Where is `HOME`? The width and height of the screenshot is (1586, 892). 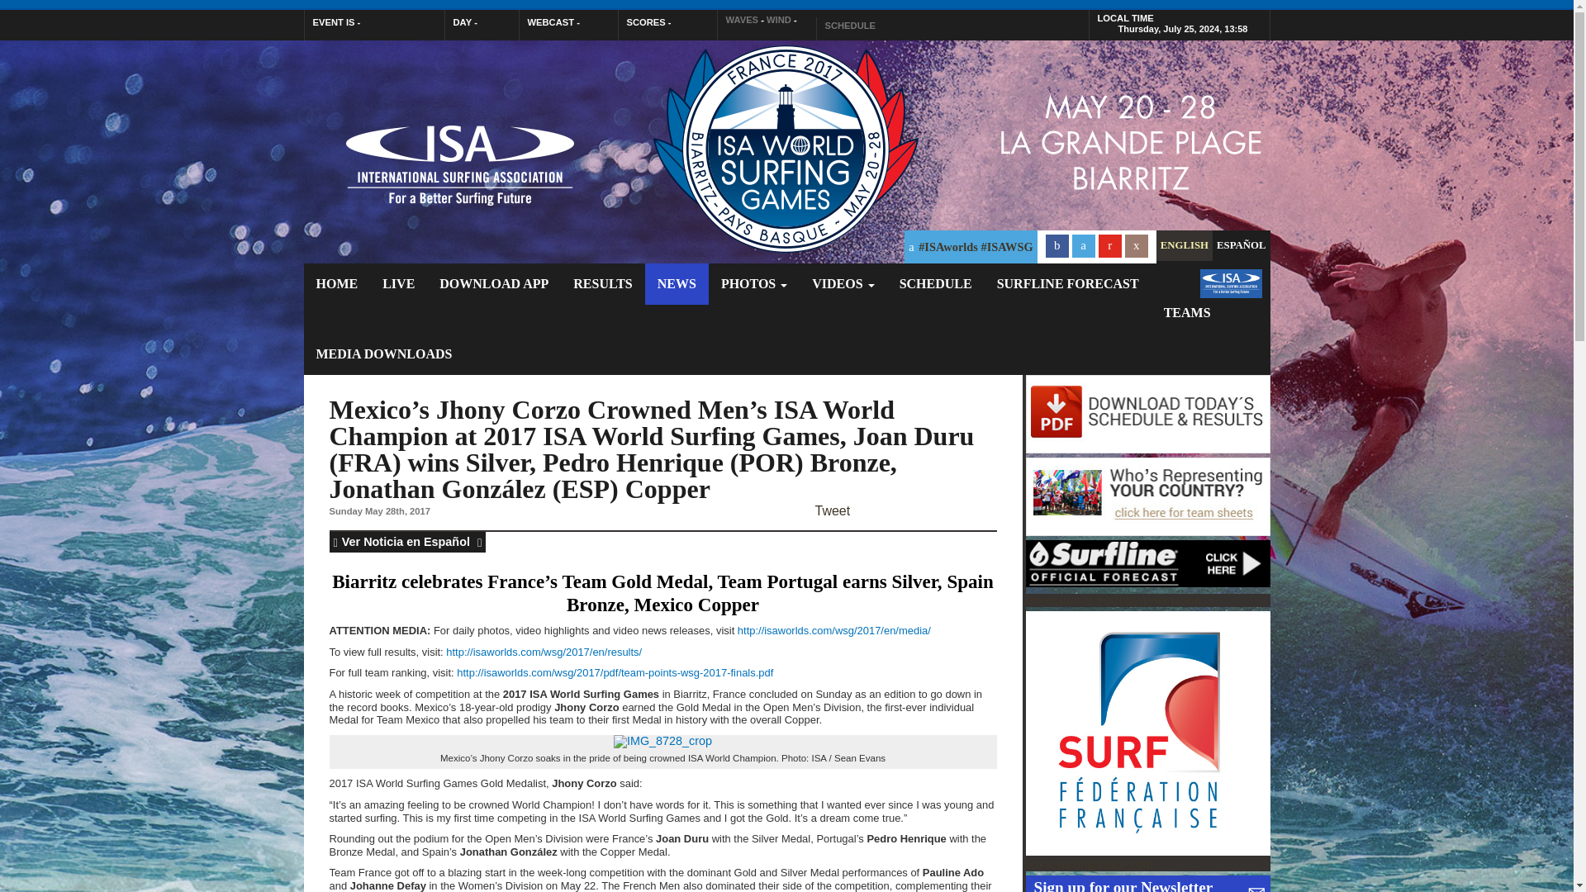 HOME is located at coordinates (337, 284).